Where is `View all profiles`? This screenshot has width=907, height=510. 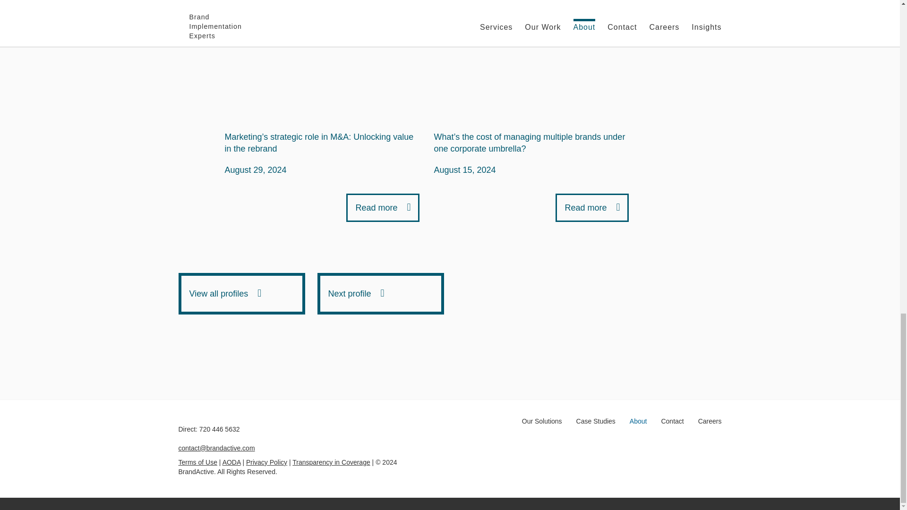 View all profiles is located at coordinates (242, 294).